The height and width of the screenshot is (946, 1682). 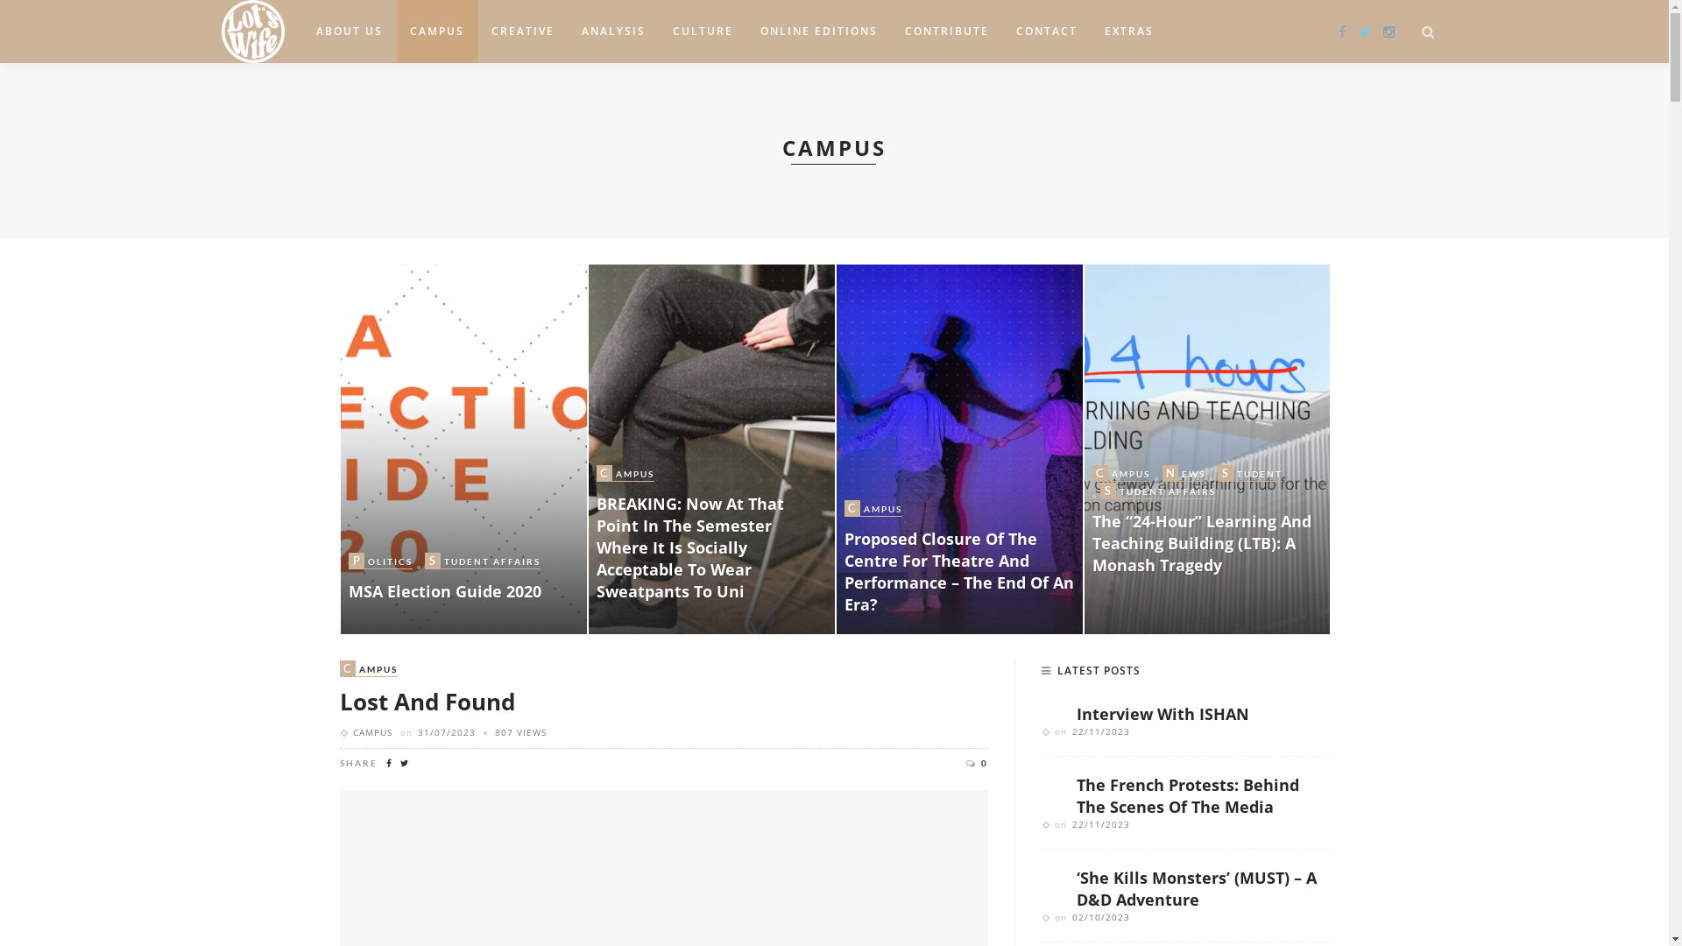 What do you see at coordinates (524, 32) in the screenshot?
I see `CREATIVE` at bounding box center [524, 32].